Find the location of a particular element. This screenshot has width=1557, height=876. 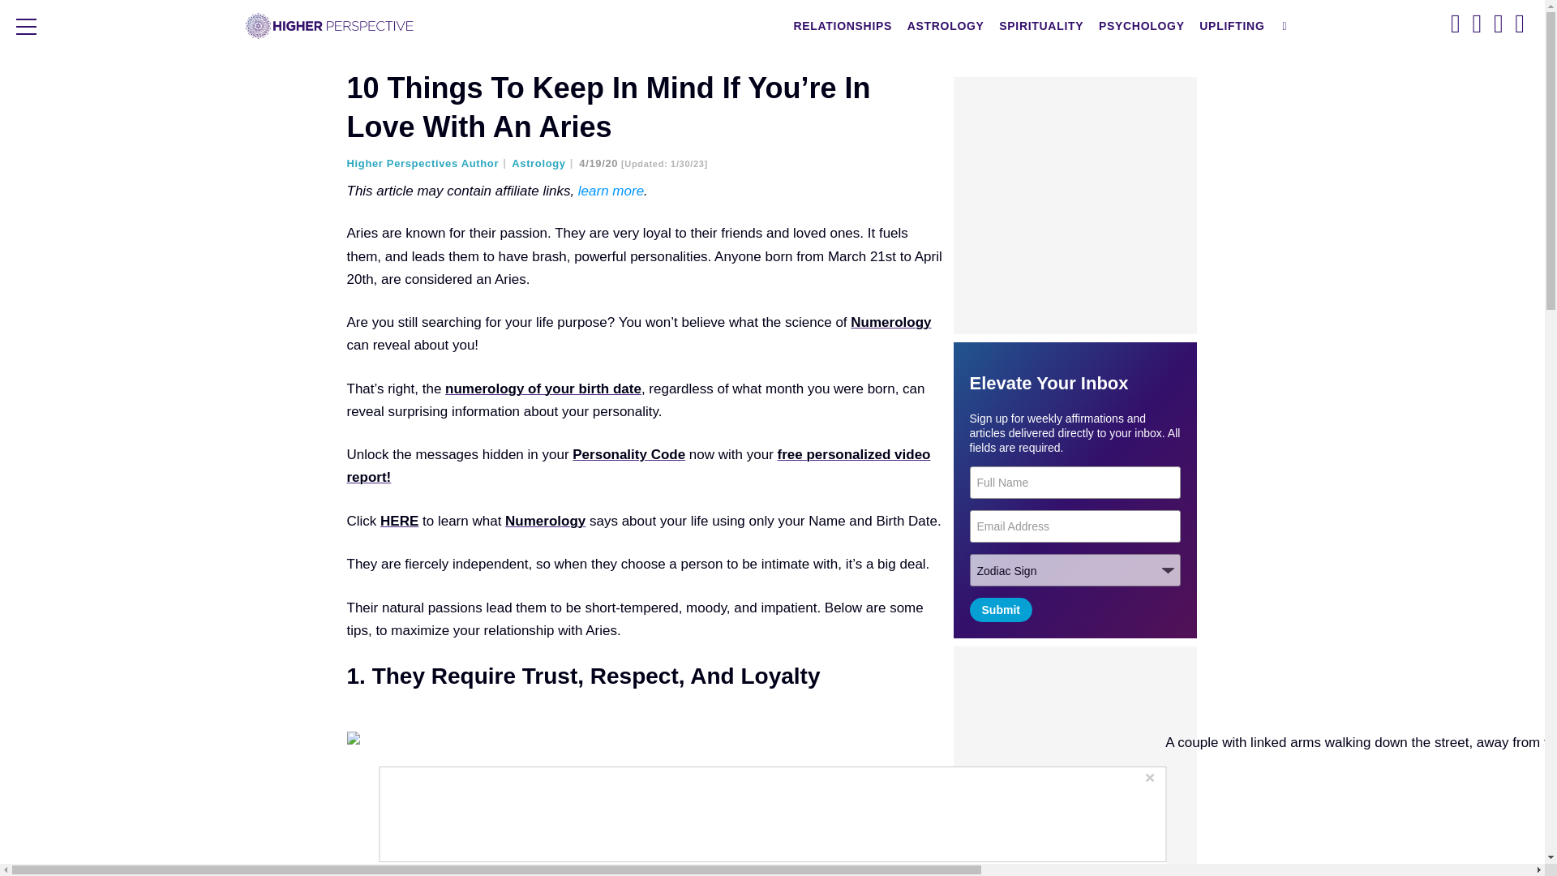

Numerology is located at coordinates (890, 322).